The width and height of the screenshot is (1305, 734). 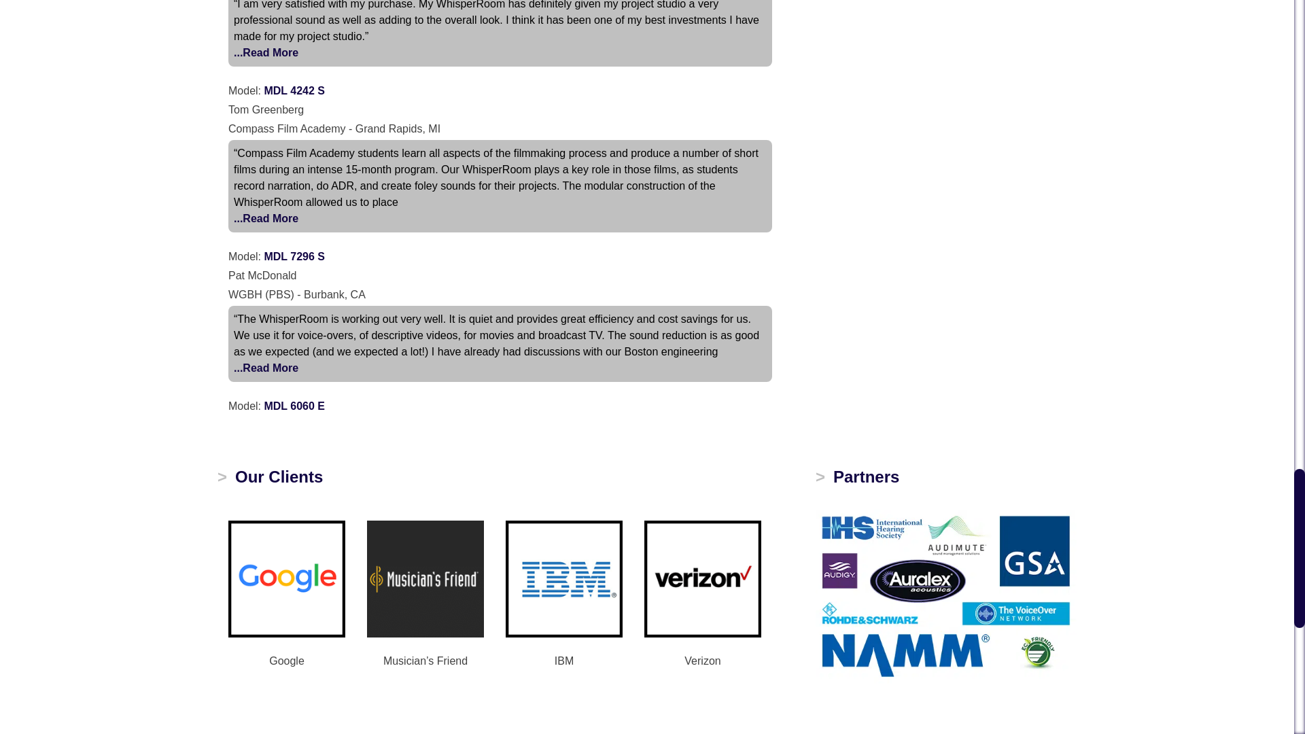 I want to click on Google, so click(x=287, y=578).